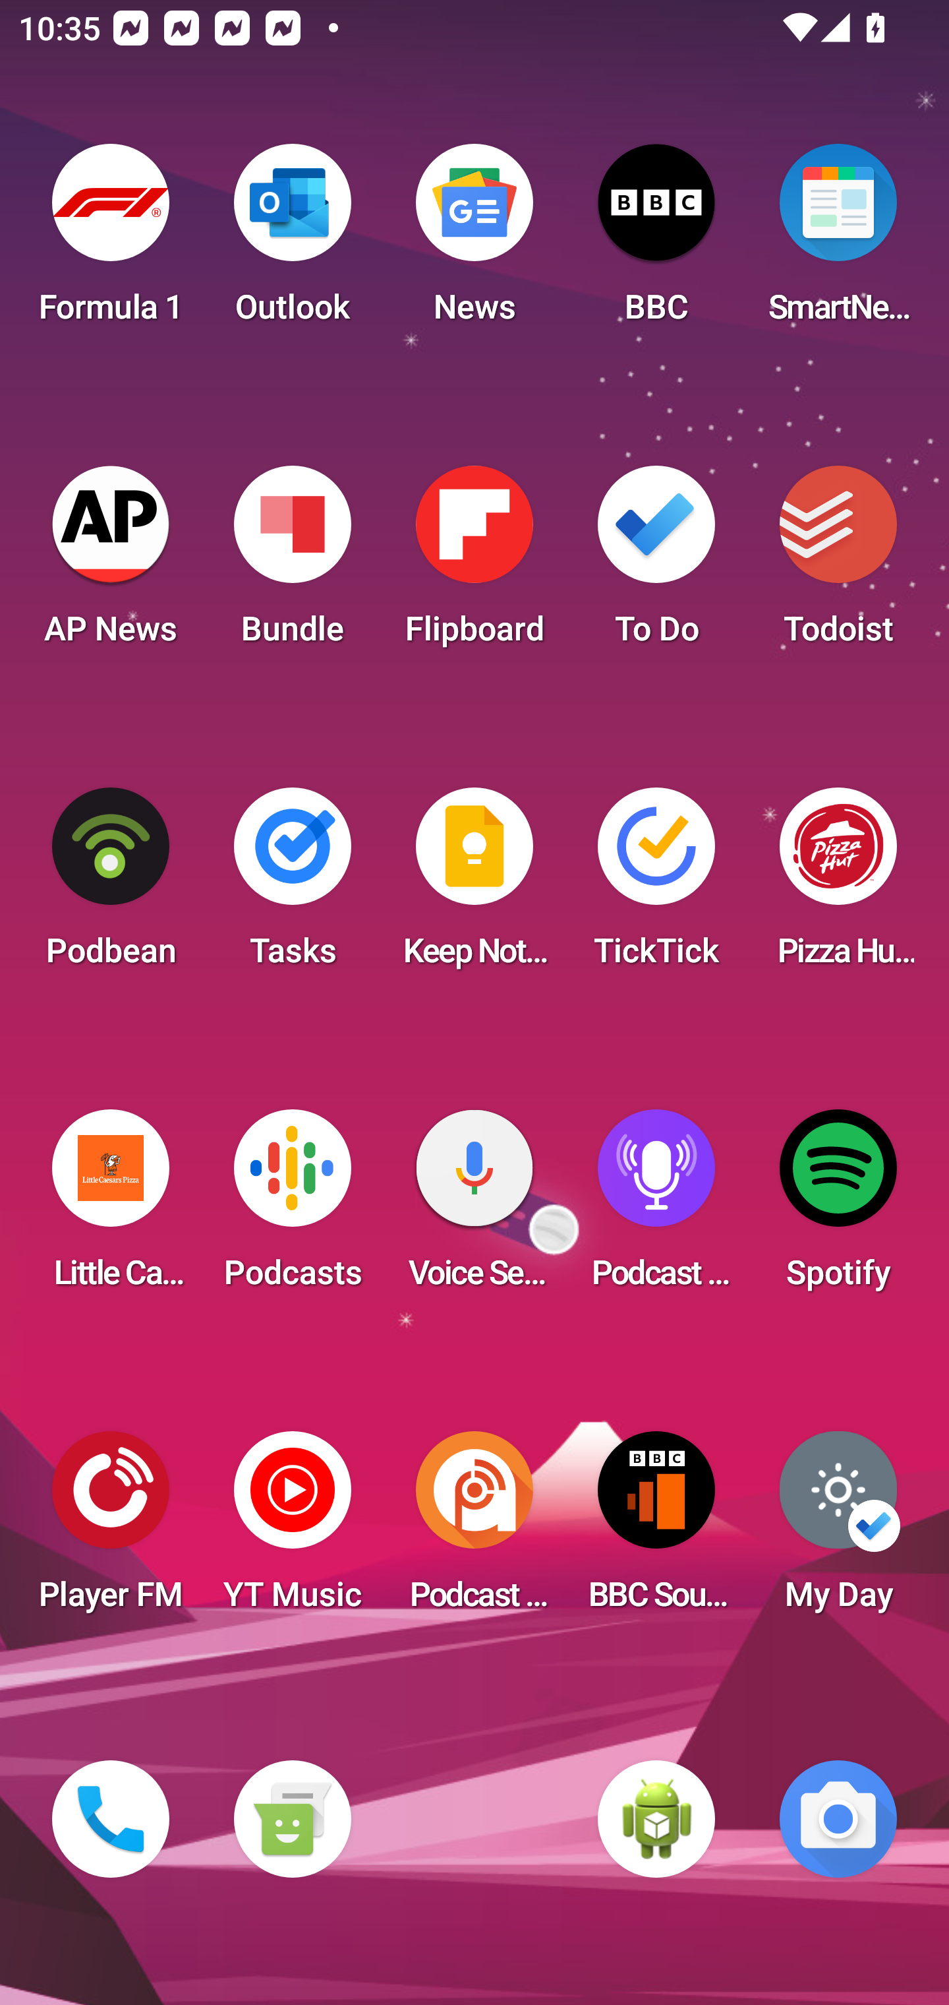 This screenshot has width=949, height=2005. Describe the element at coordinates (656, 563) in the screenshot. I see `To Do` at that location.